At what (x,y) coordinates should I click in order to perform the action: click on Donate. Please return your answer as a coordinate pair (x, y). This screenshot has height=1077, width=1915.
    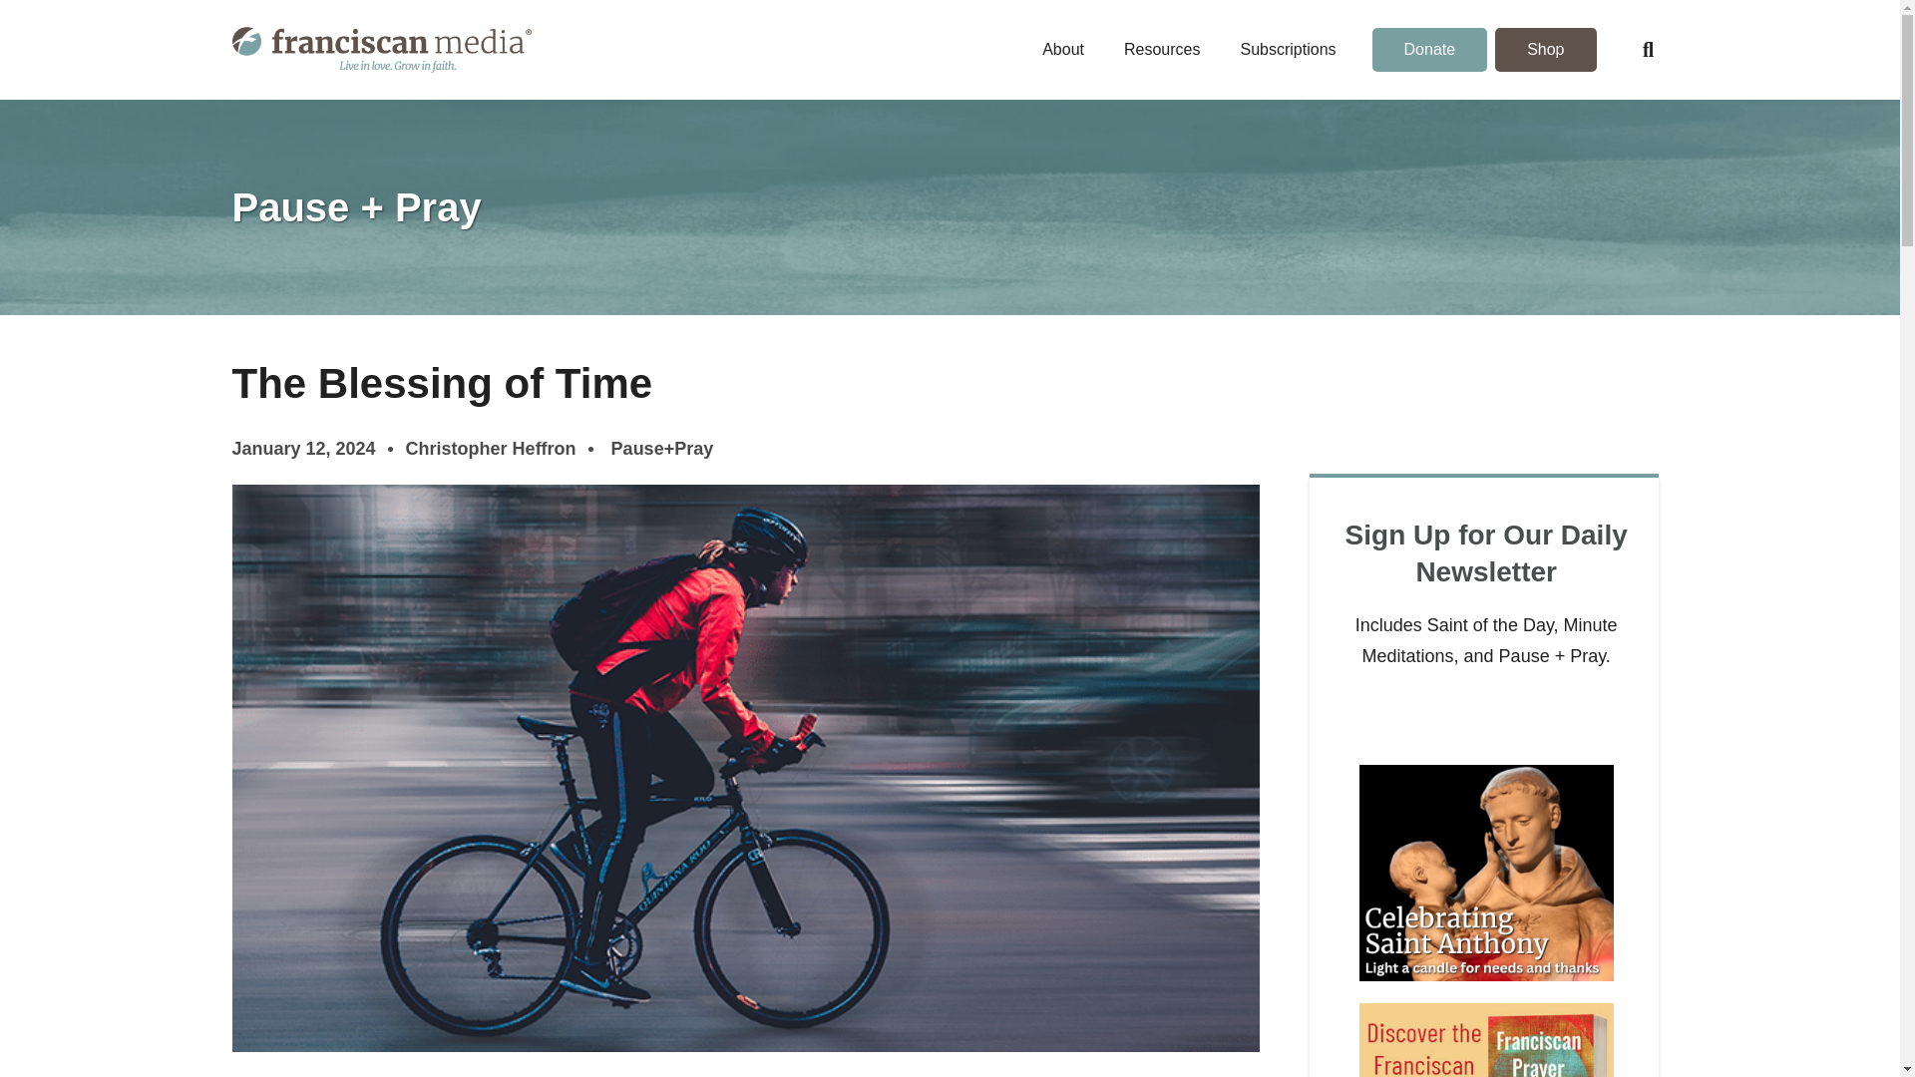
    Looking at the image, I should click on (1430, 50).